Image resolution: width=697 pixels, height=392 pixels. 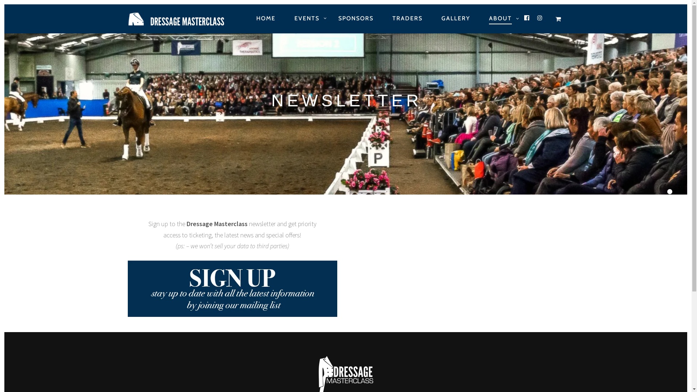 What do you see at coordinates (540, 18) in the screenshot?
I see `INSTAGRAM` at bounding box center [540, 18].